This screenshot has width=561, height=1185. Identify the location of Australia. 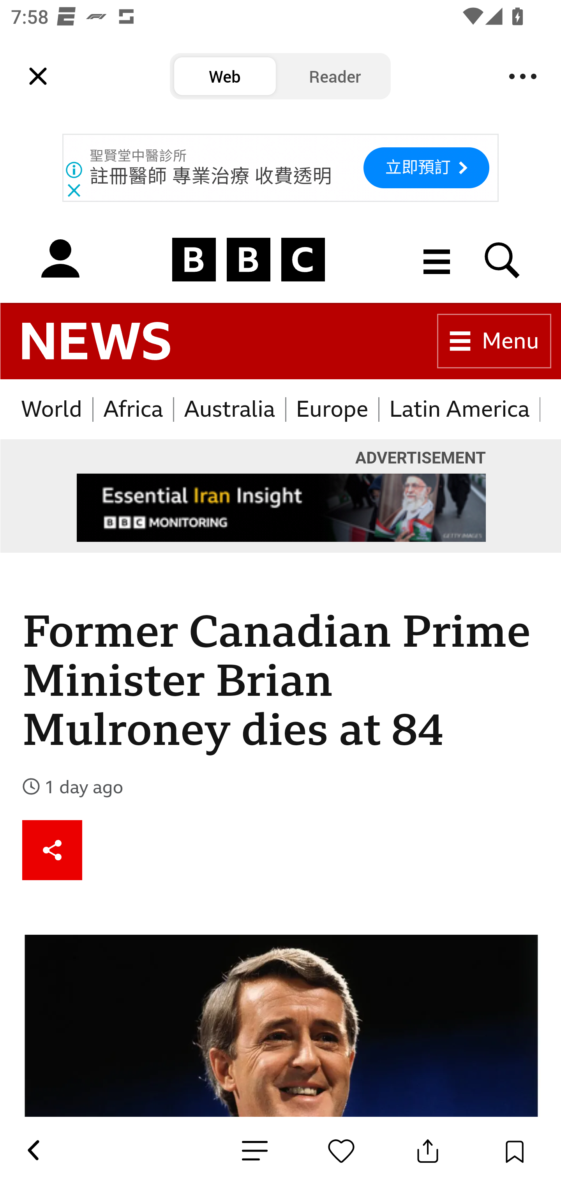
(230, 409).